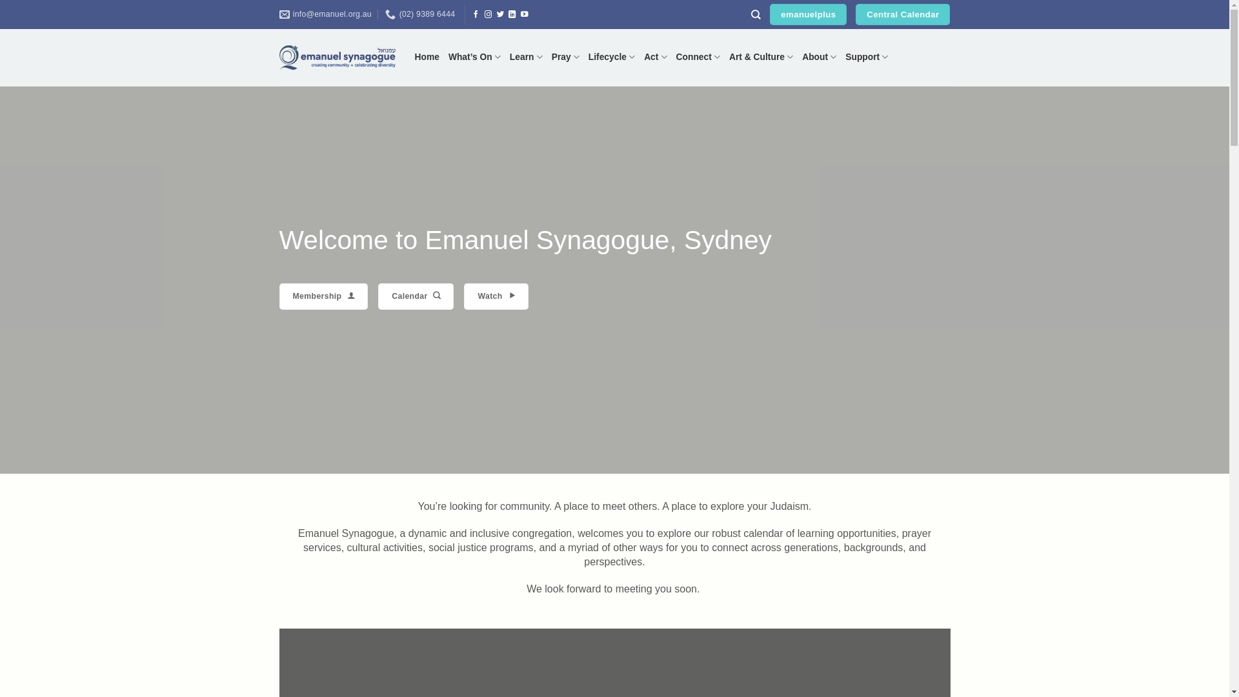 Image resolution: width=1239 pixels, height=697 pixels. Describe the element at coordinates (903, 15) in the screenshot. I see `Central Calendar` at that location.